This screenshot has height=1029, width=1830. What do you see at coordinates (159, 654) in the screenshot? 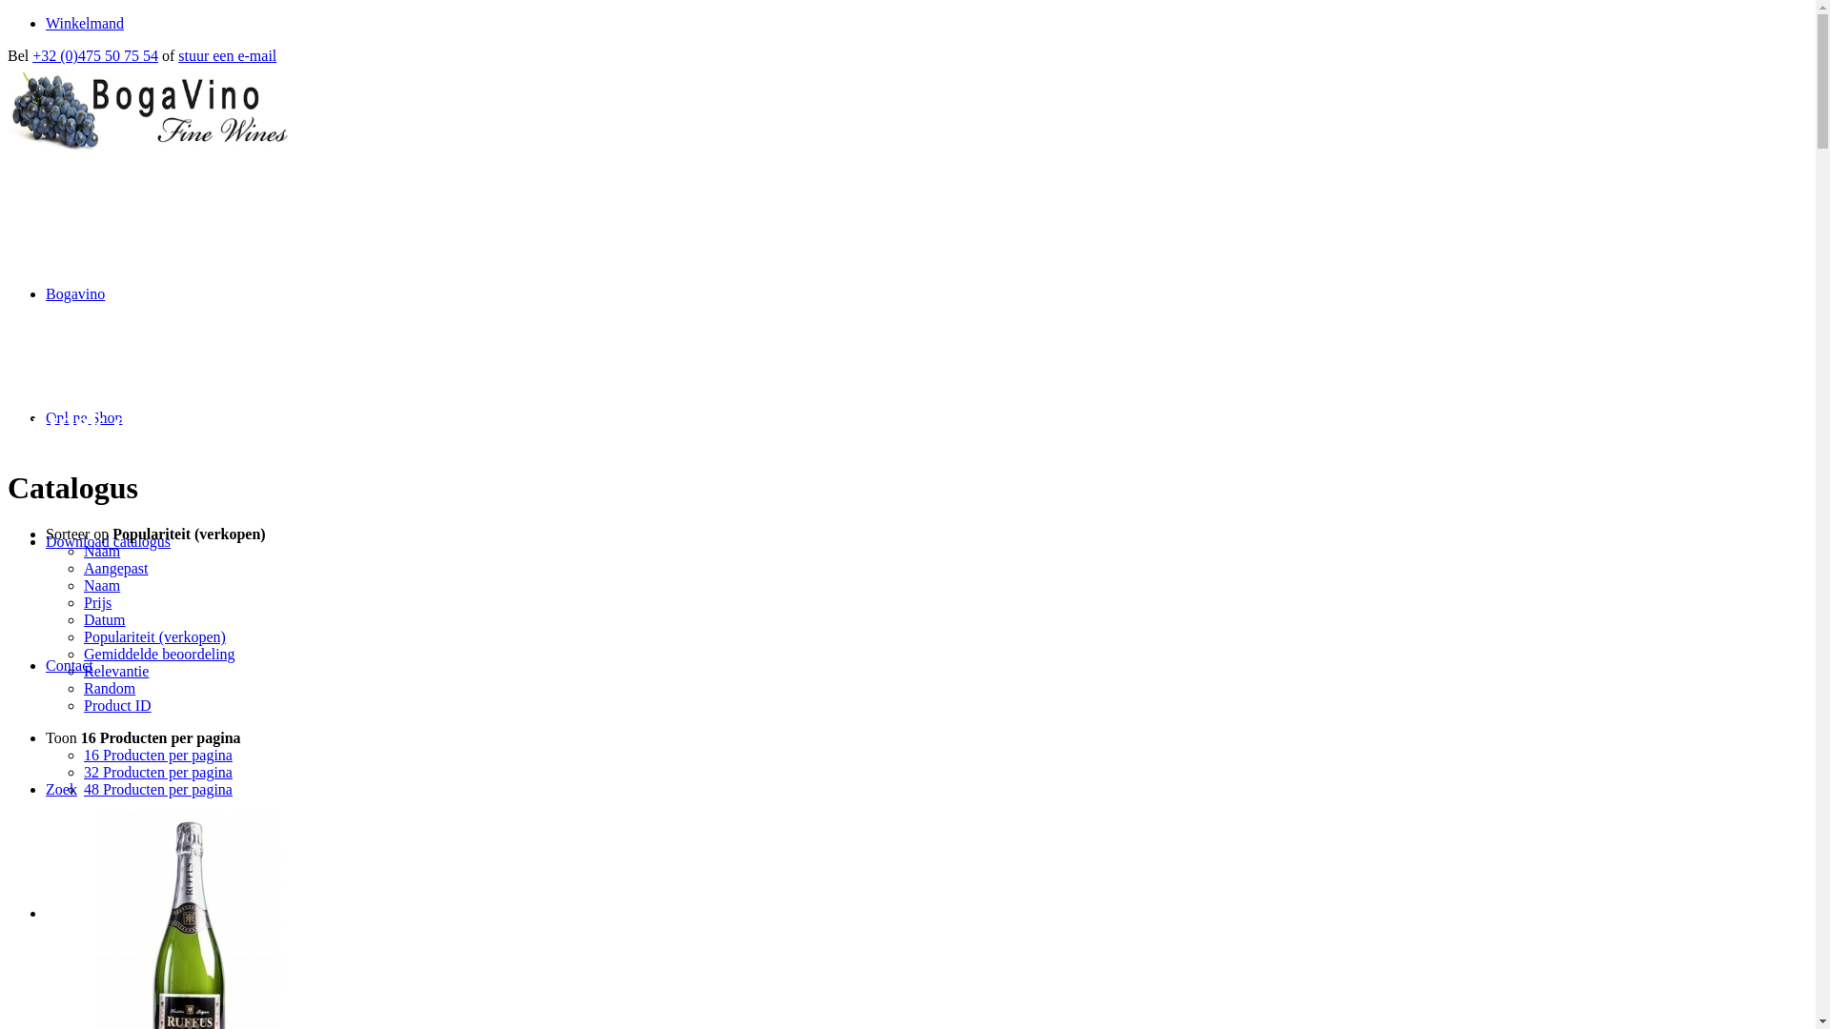
I see `Gemiddelde beoordeling` at bounding box center [159, 654].